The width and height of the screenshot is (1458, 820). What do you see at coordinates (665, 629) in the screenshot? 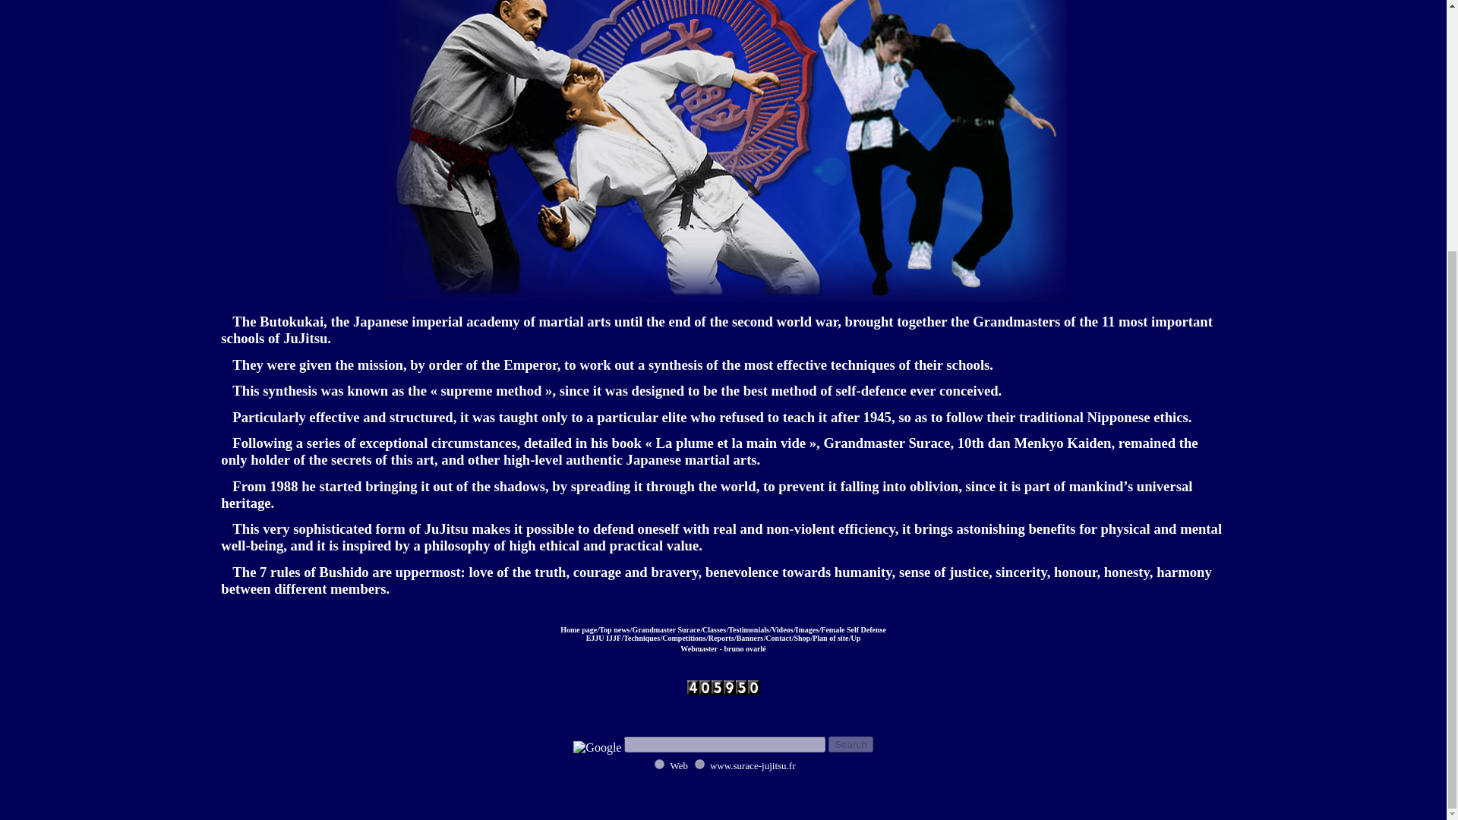
I see `Grandmaster Surace` at bounding box center [665, 629].